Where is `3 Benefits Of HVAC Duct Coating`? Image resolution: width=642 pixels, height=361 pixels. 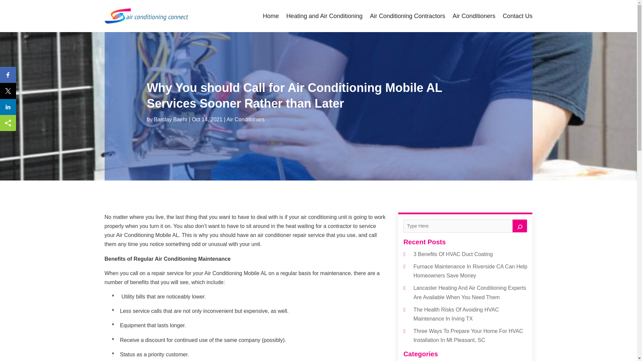 3 Benefits Of HVAC Duct Coating is located at coordinates (453, 254).